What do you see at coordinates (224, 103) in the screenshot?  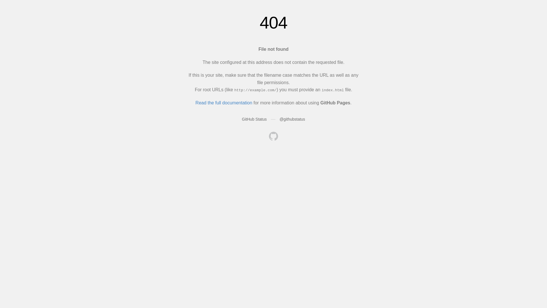 I see `Read the full documentation` at bounding box center [224, 103].